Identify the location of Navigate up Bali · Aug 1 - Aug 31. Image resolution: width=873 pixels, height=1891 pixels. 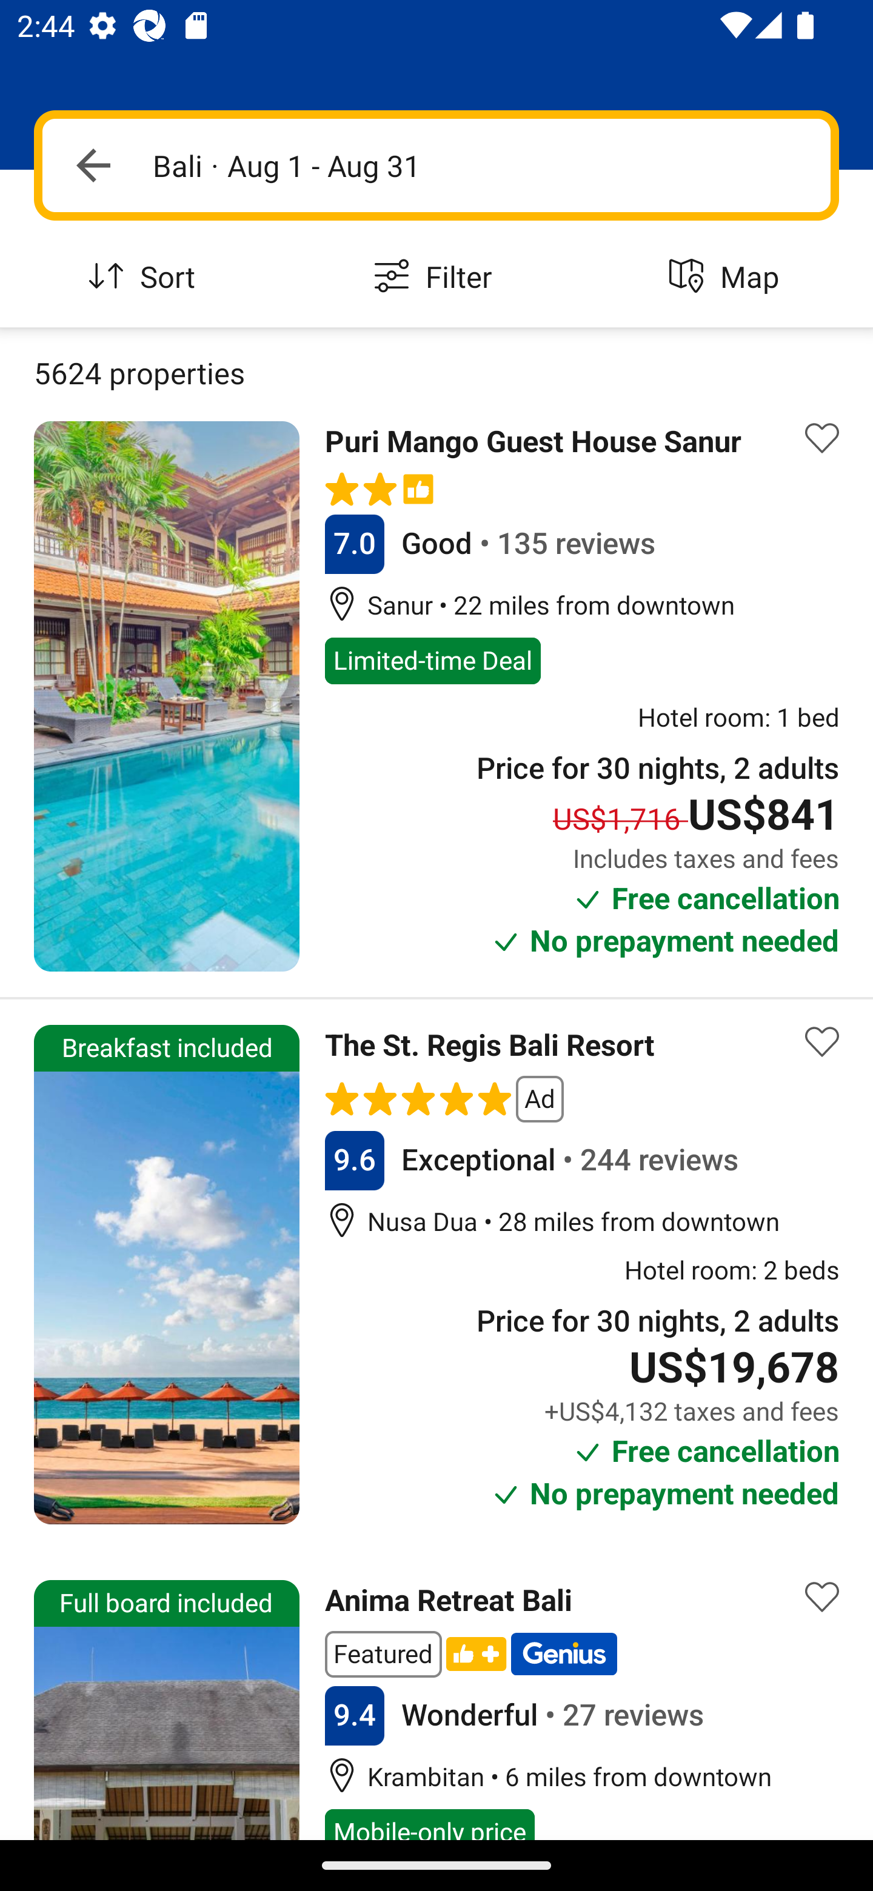
(436, 165).